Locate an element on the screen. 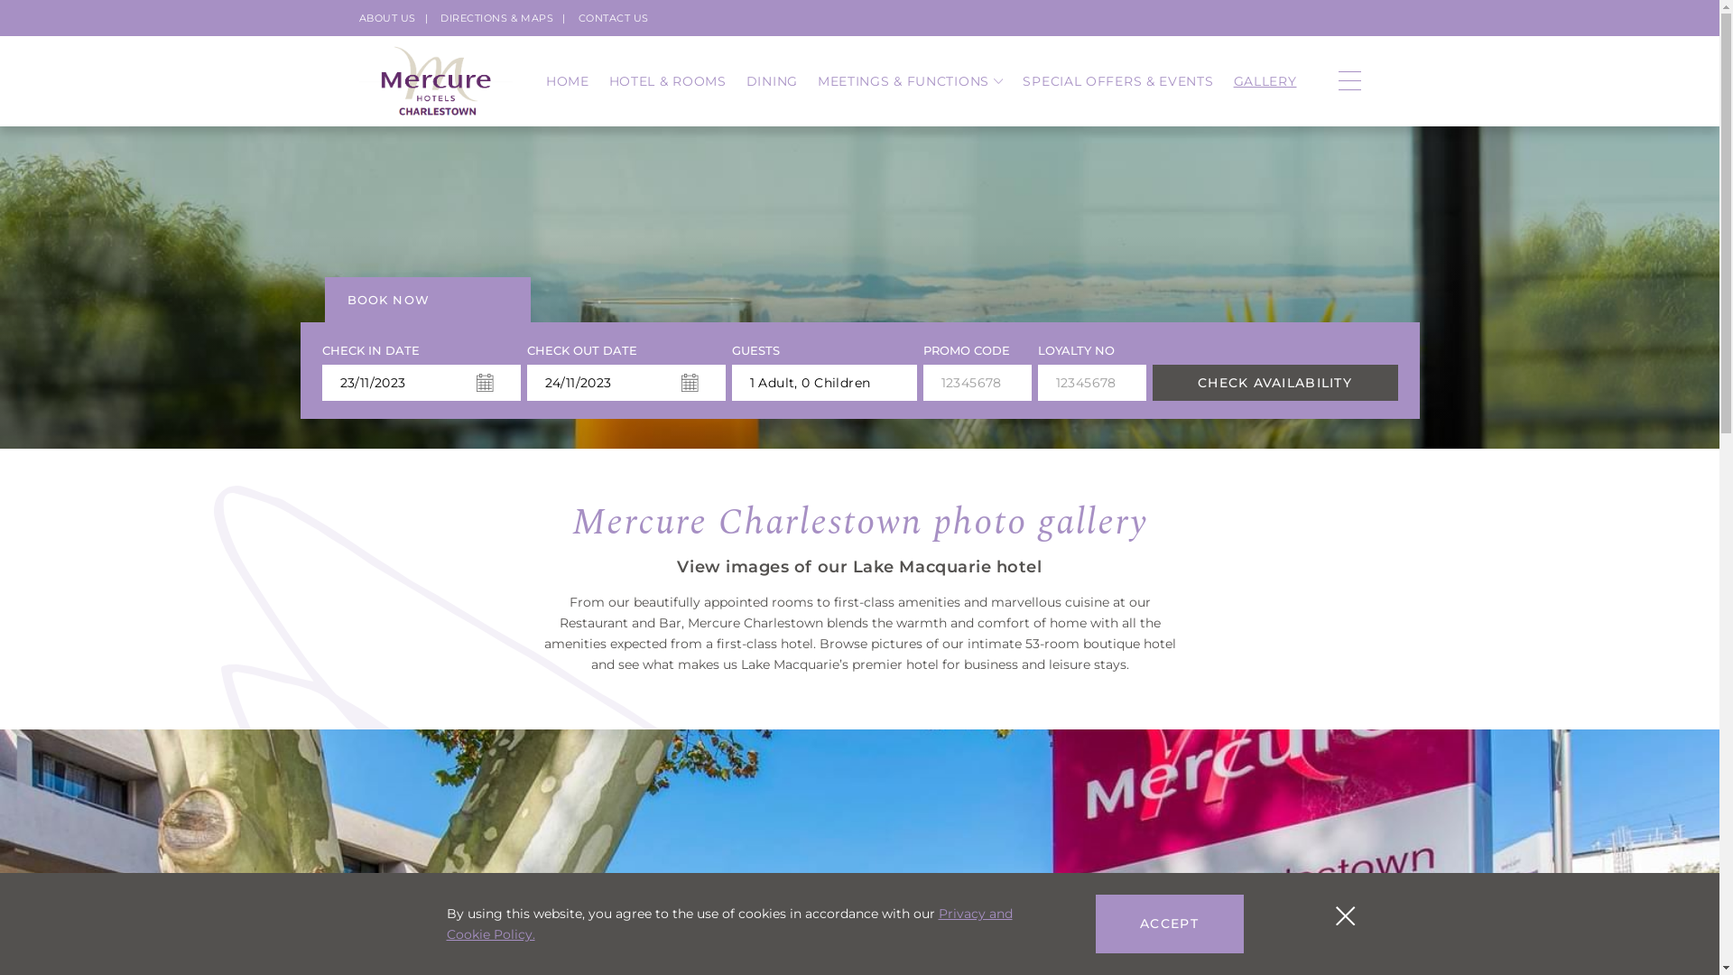 This screenshot has width=1733, height=975. BOOK NOW is located at coordinates (428, 300).